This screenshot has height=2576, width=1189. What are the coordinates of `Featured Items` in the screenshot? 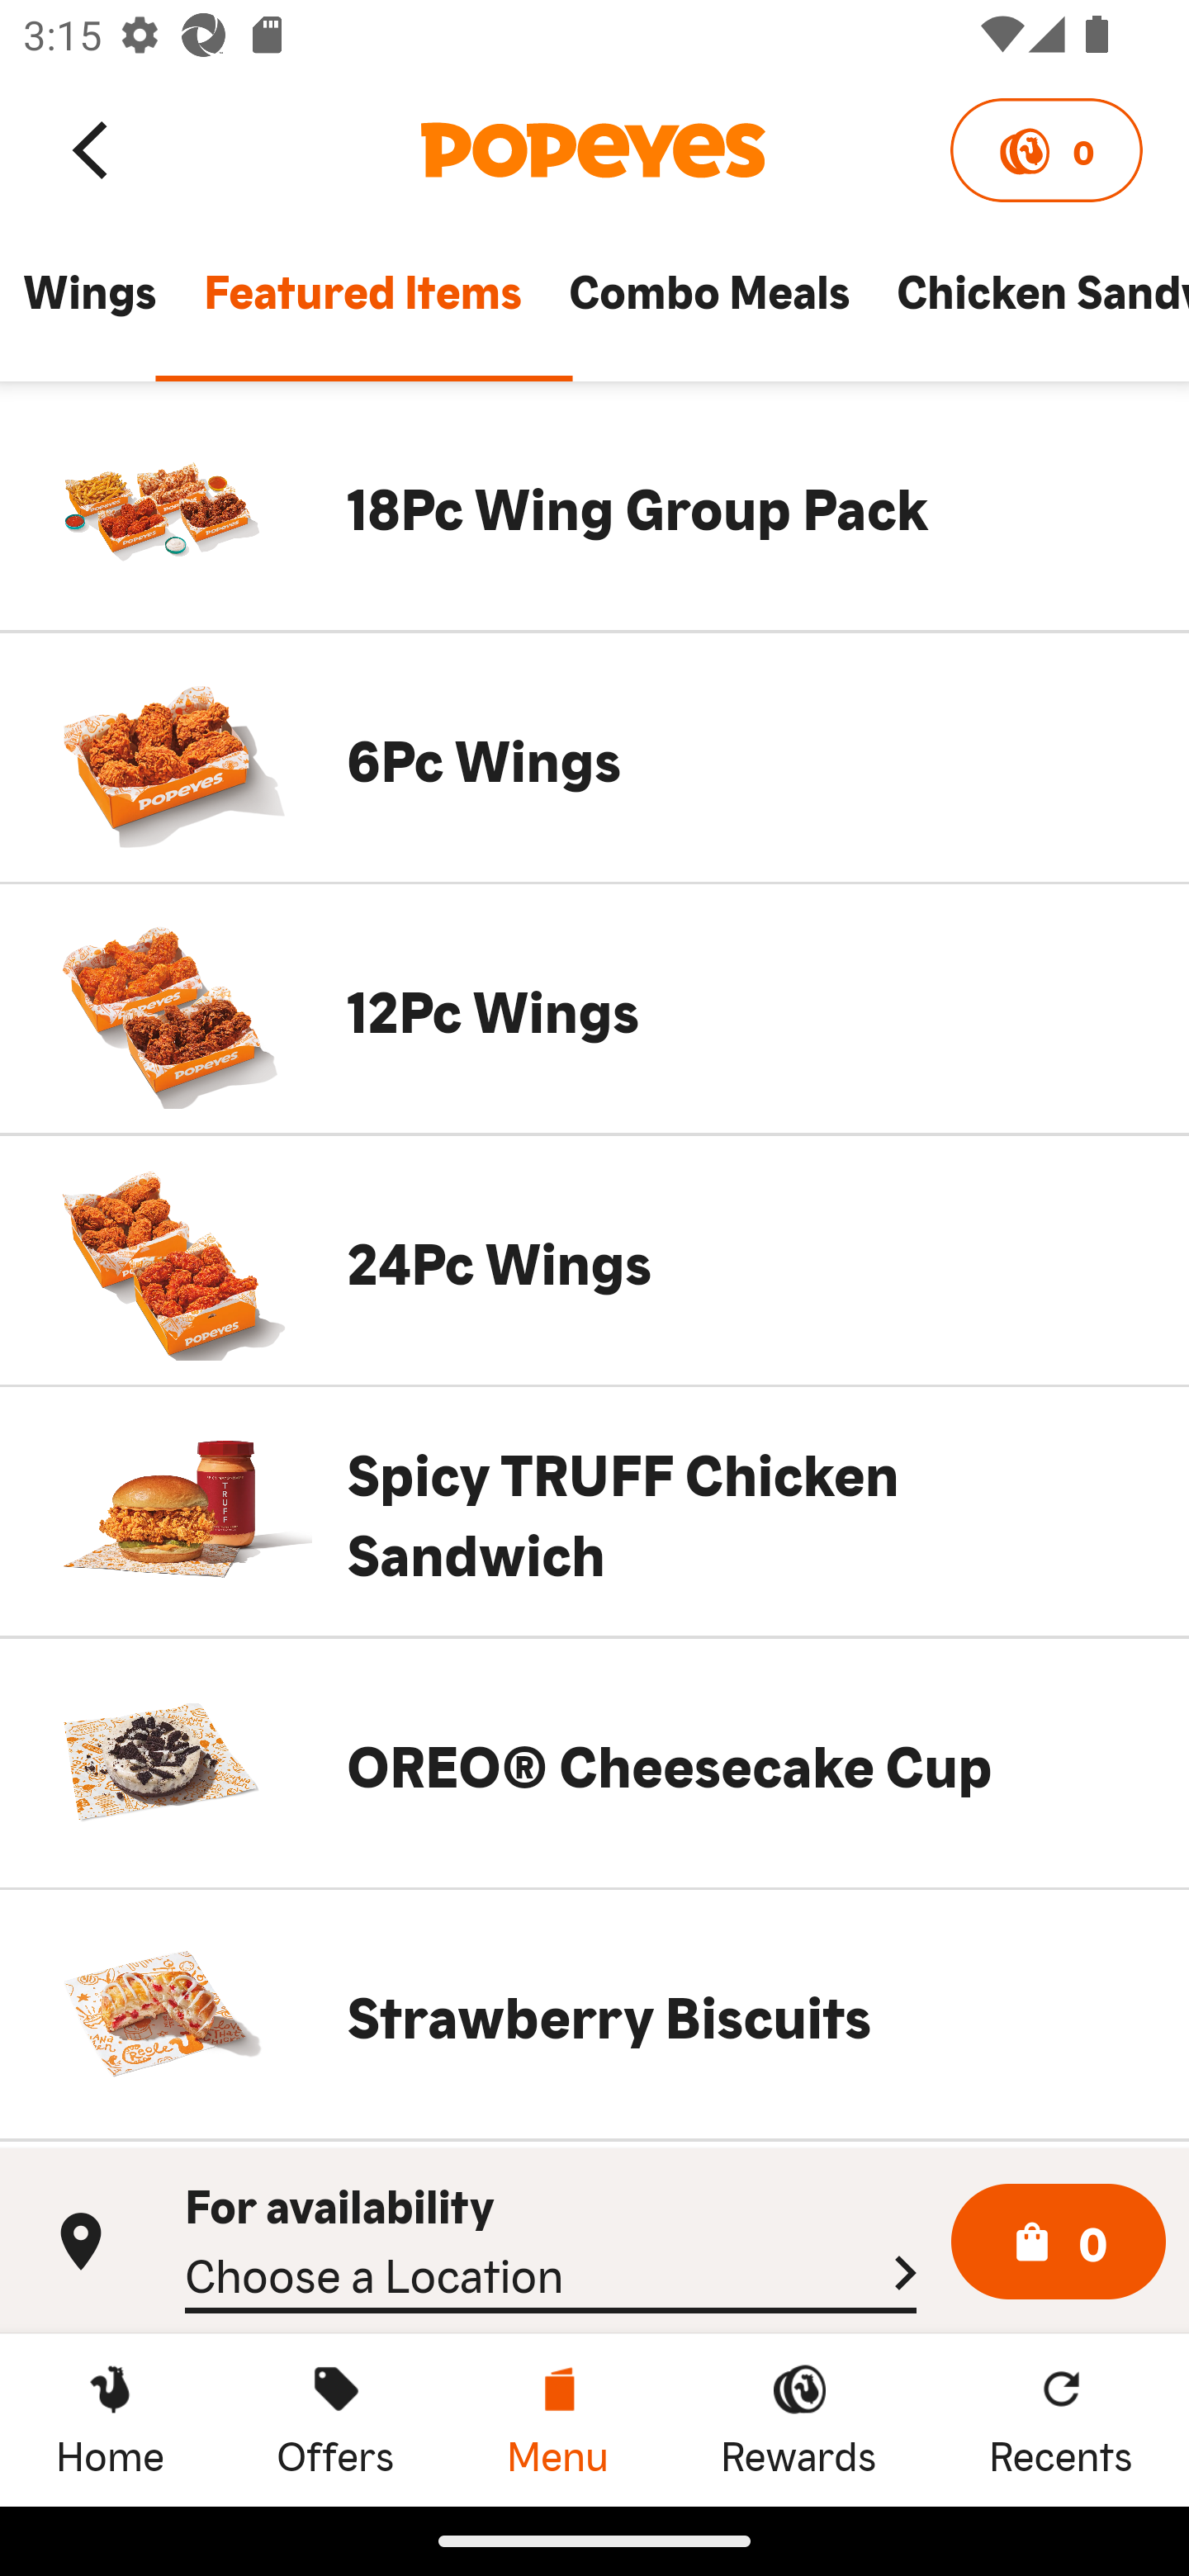 It's located at (362, 305).